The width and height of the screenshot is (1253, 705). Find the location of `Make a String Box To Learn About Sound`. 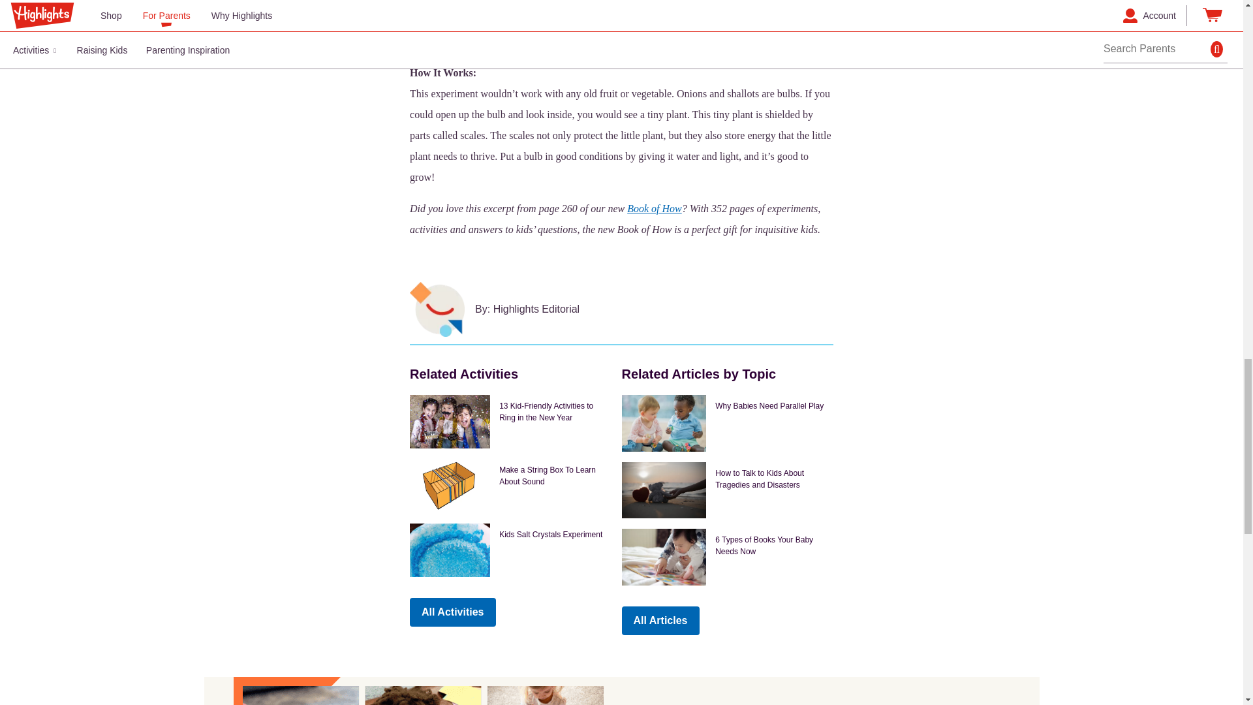

Make a String Box To Learn About Sound is located at coordinates (510, 486).